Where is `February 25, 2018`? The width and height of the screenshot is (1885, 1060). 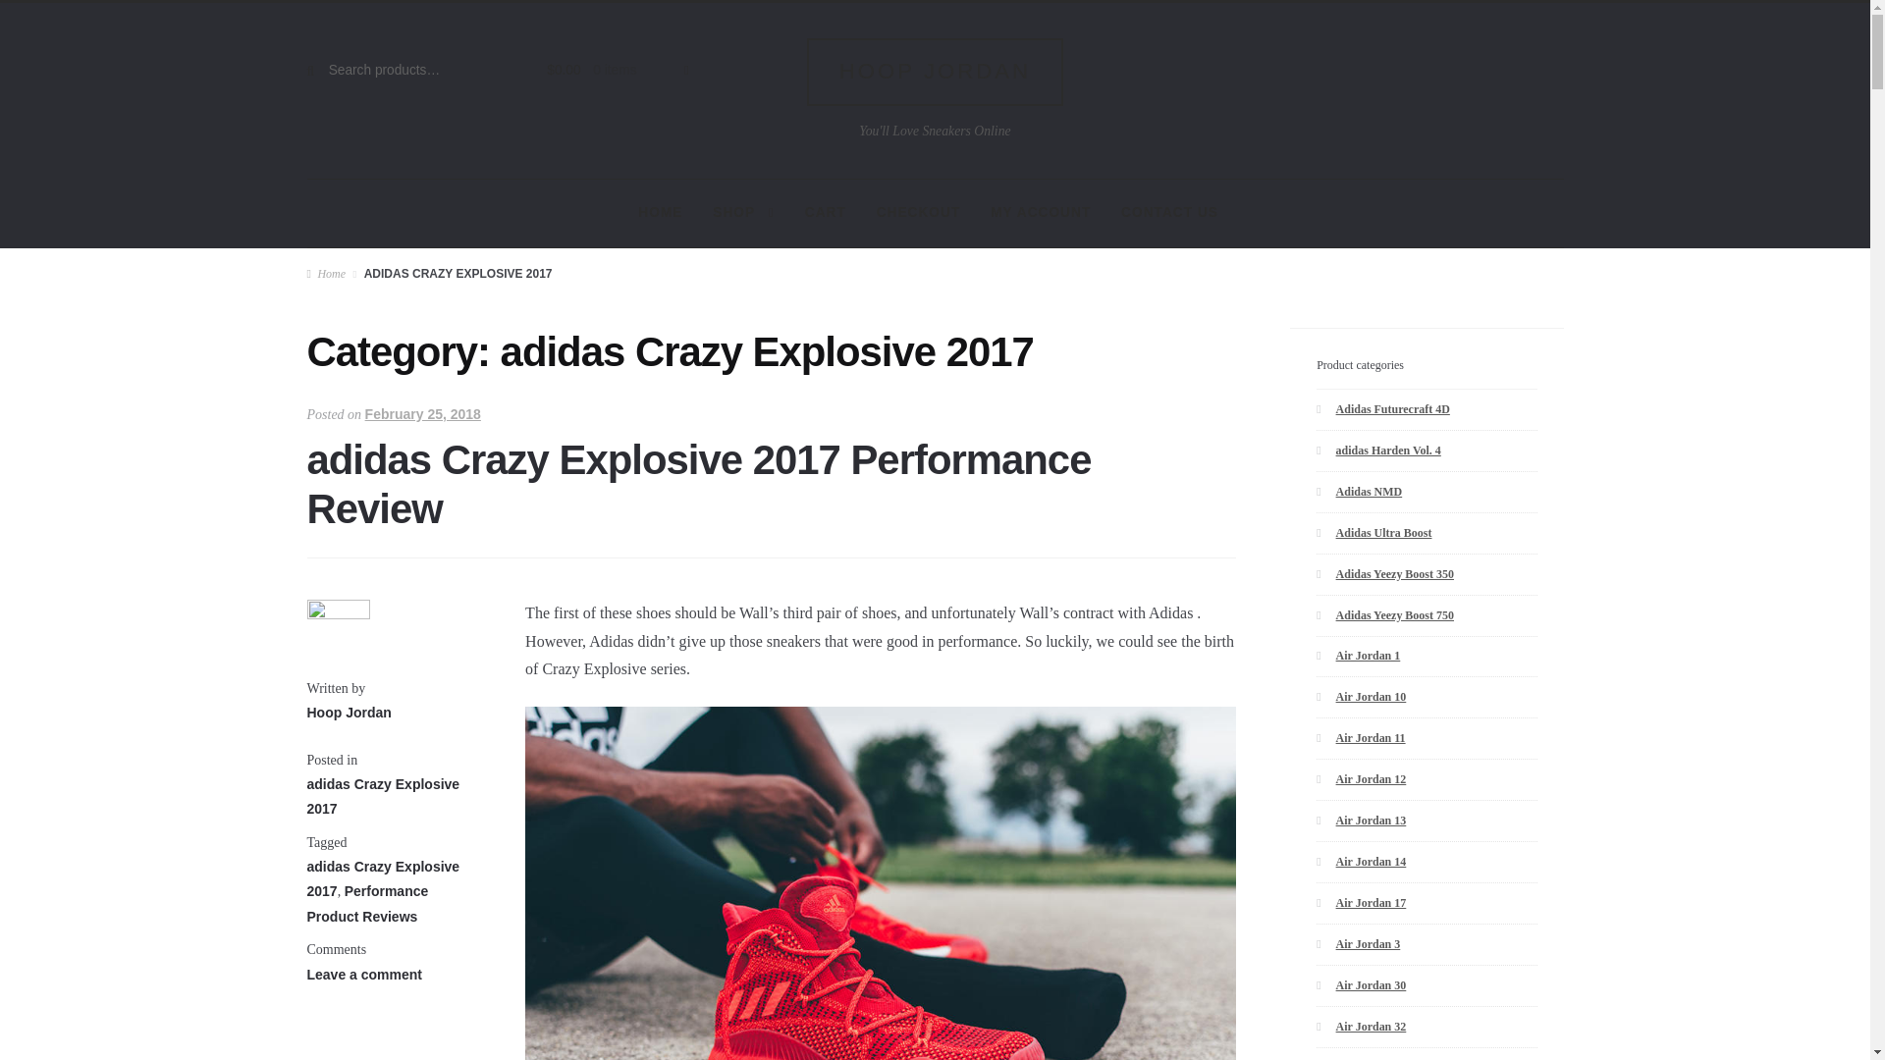
February 25, 2018 is located at coordinates (422, 413).